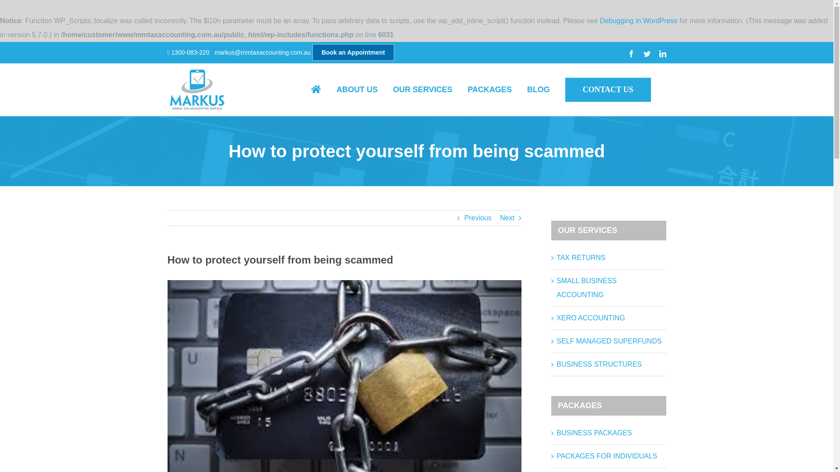 The height and width of the screenshot is (472, 840). Describe the element at coordinates (507, 218) in the screenshot. I see `Next` at that location.